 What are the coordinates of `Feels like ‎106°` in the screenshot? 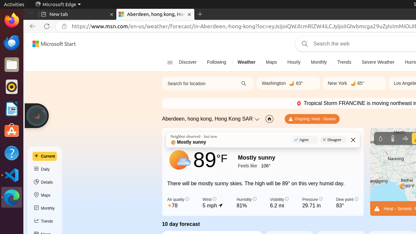 It's located at (257, 165).